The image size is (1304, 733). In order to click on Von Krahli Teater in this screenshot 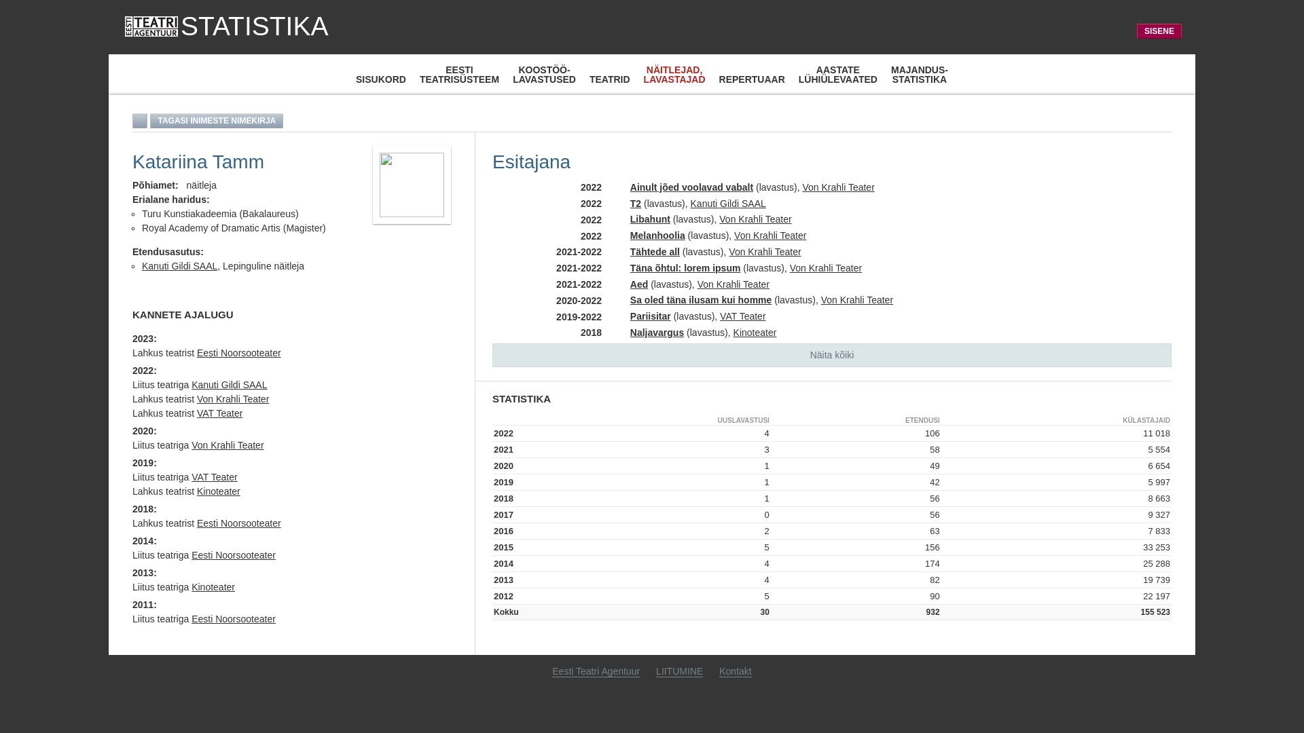, I will do `click(233, 399)`.